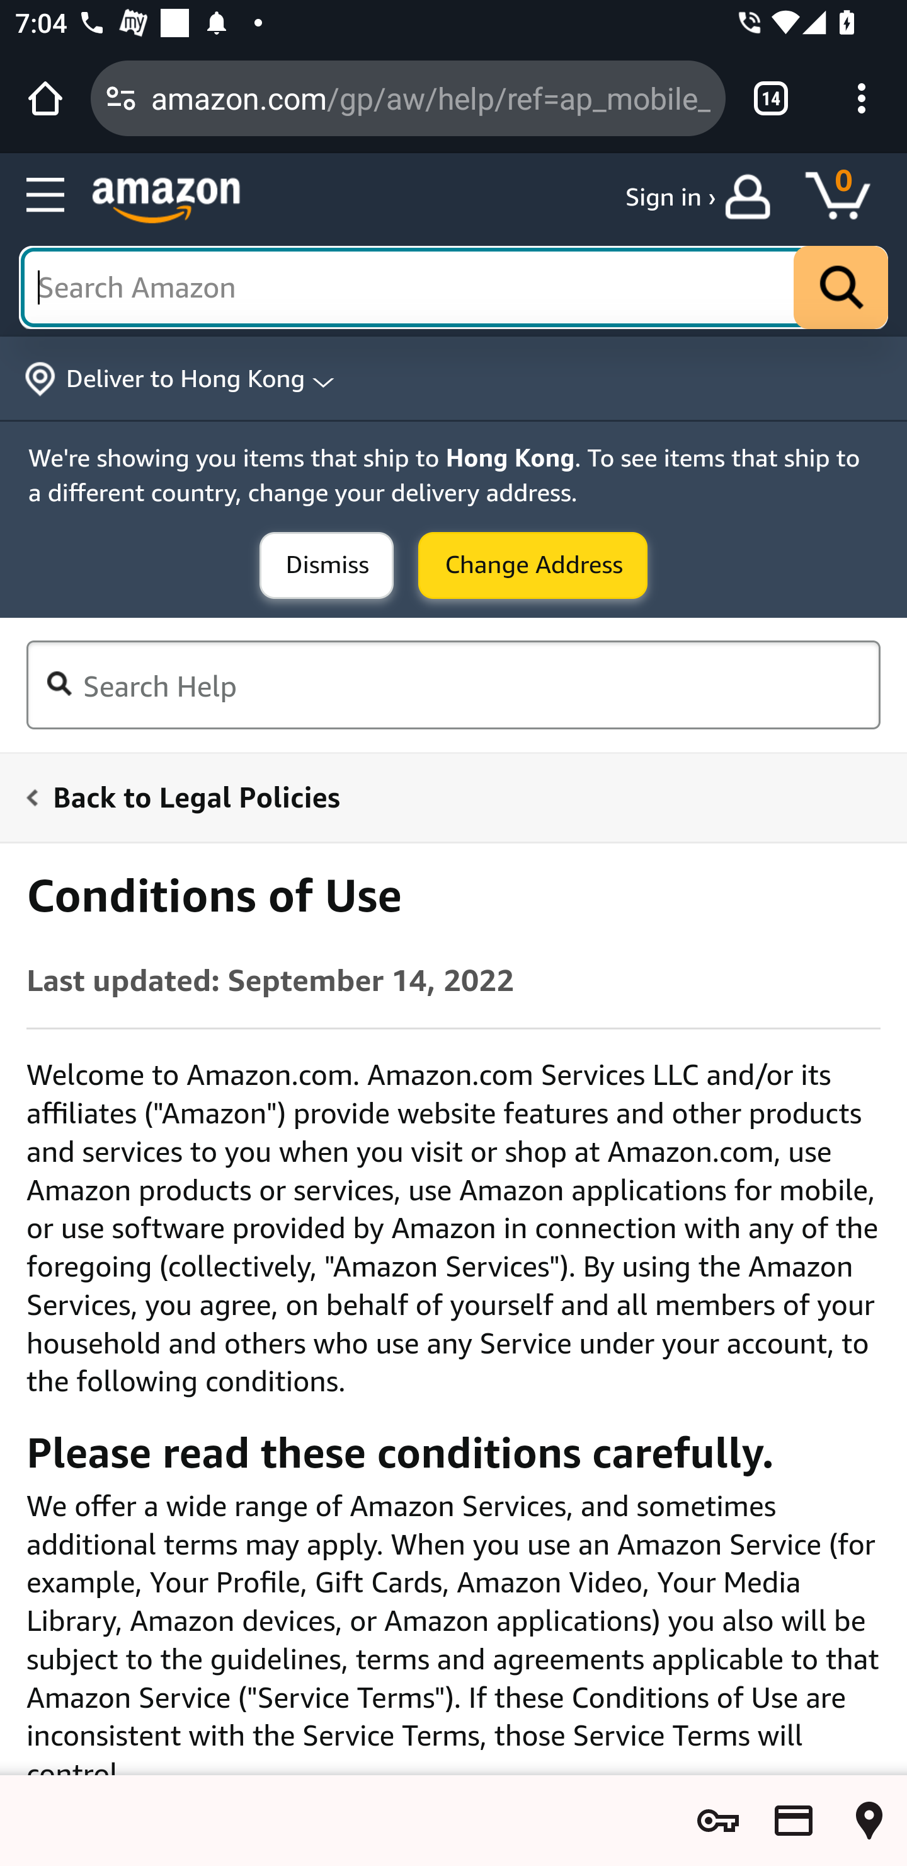  Describe the element at coordinates (45, 195) in the screenshot. I see `Open Menu` at that location.